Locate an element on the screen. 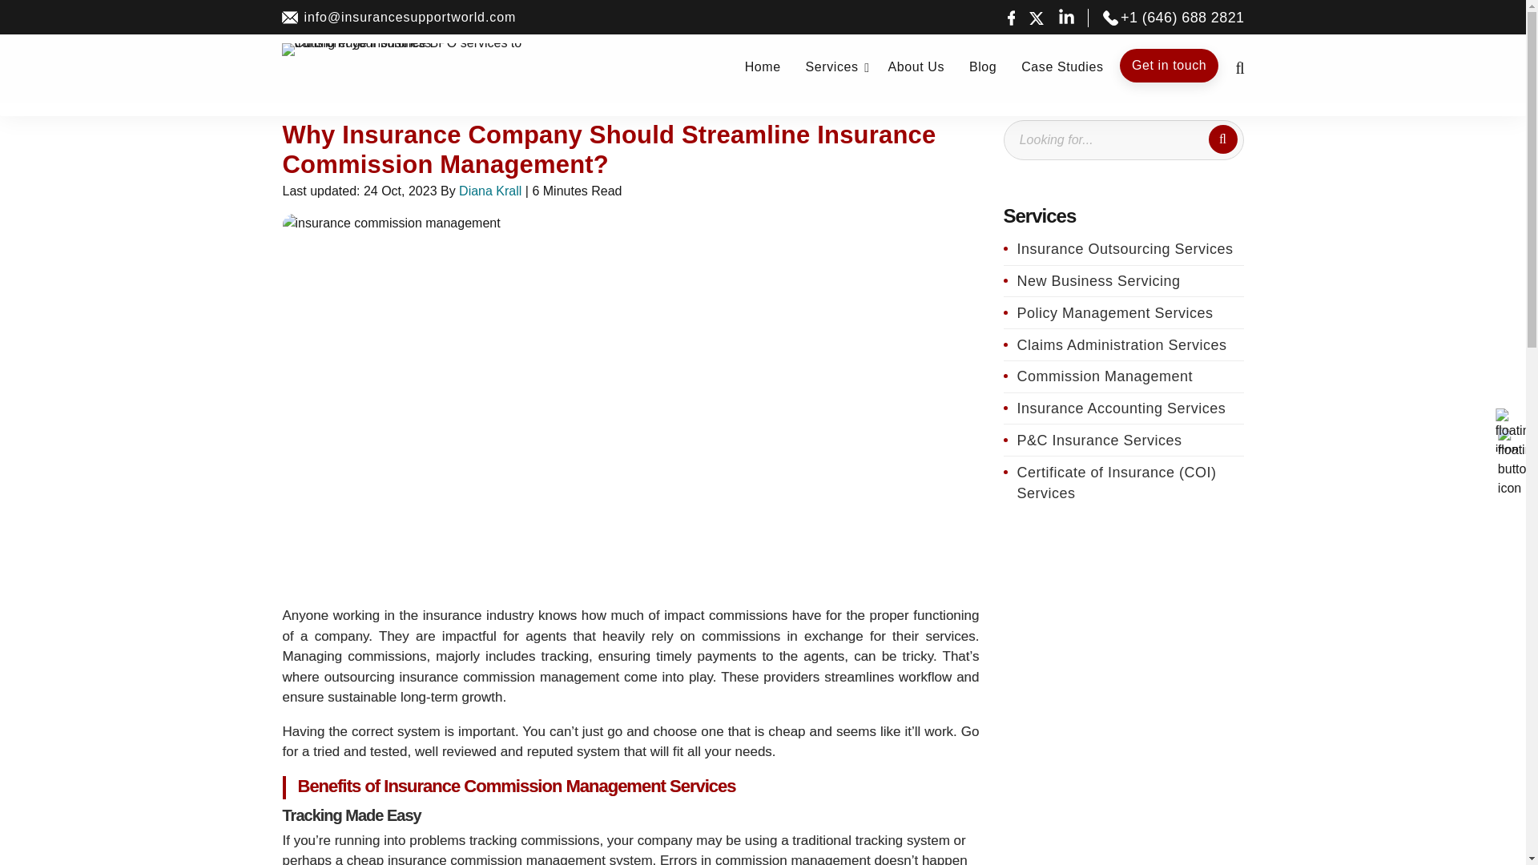 This screenshot has width=1538, height=865. Posts by Diana Krall is located at coordinates (489, 191).